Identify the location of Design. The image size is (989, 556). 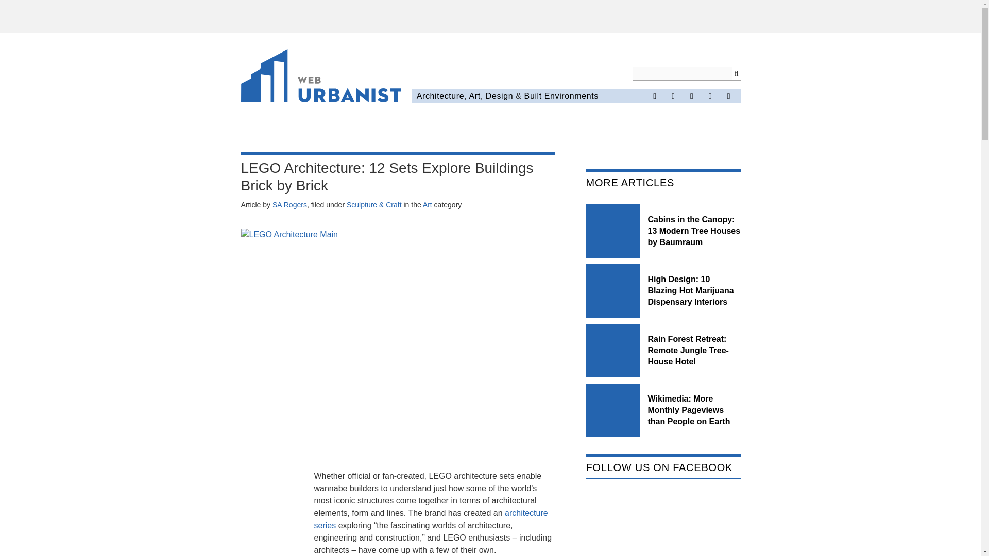
(499, 96).